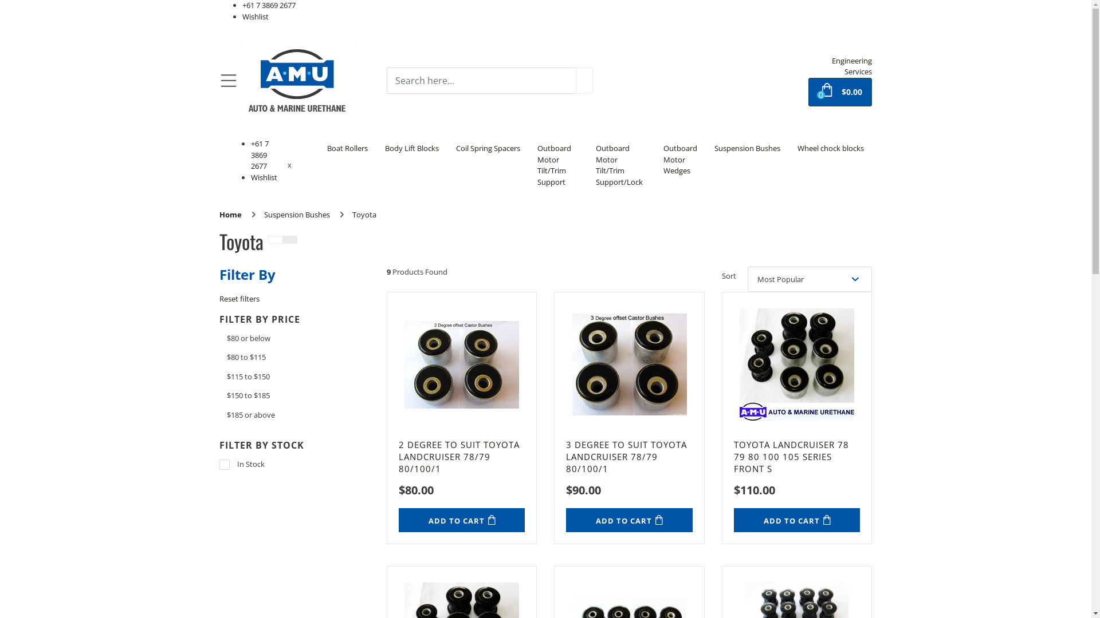 The height and width of the screenshot is (618, 1100). I want to click on ADD TO CART, so click(462, 520).